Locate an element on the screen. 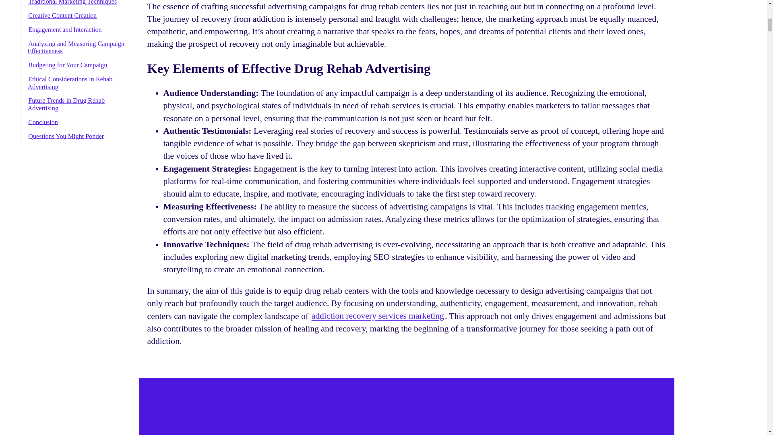 The image size is (773, 435). Conclusion is located at coordinates (43, 122).